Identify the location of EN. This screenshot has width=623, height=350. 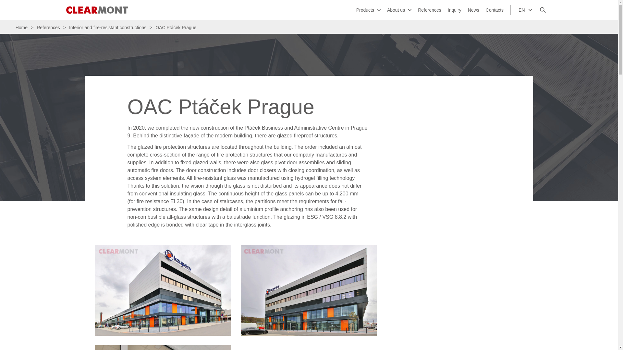
(525, 10).